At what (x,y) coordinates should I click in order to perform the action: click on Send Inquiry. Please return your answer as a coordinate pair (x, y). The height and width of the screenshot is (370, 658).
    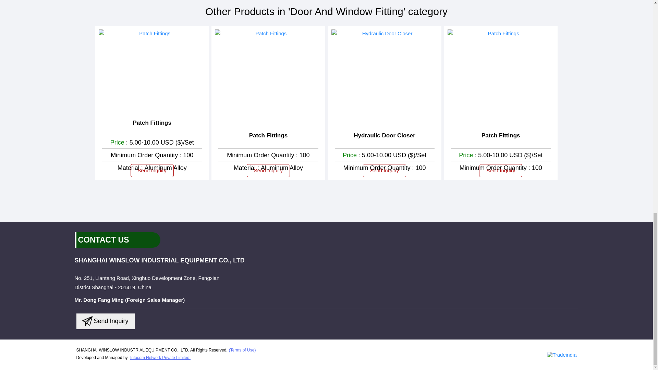
    Looking at the image, I should click on (268, 171).